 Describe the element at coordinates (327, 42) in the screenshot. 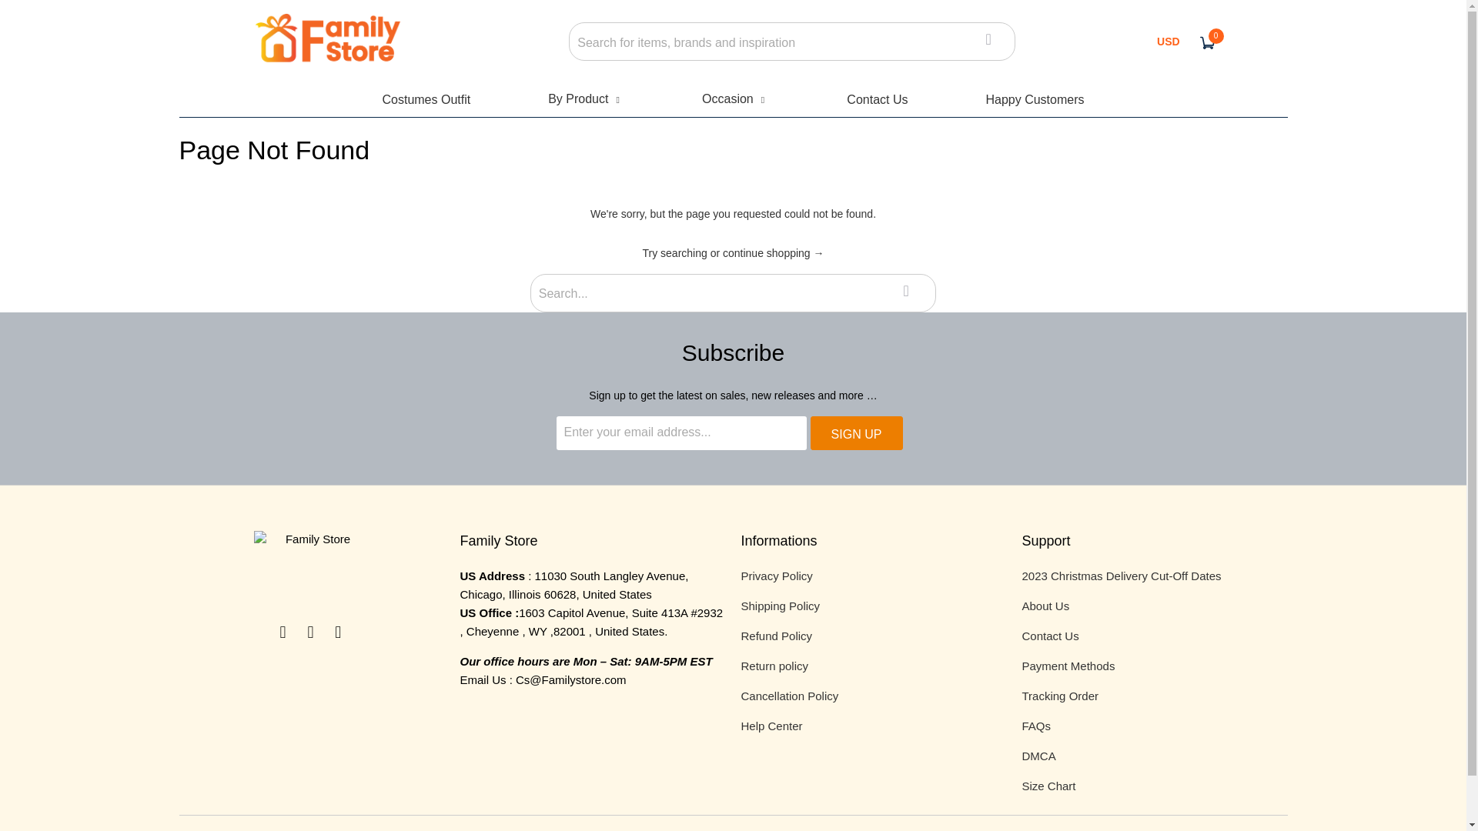

I see `Familystore` at that location.